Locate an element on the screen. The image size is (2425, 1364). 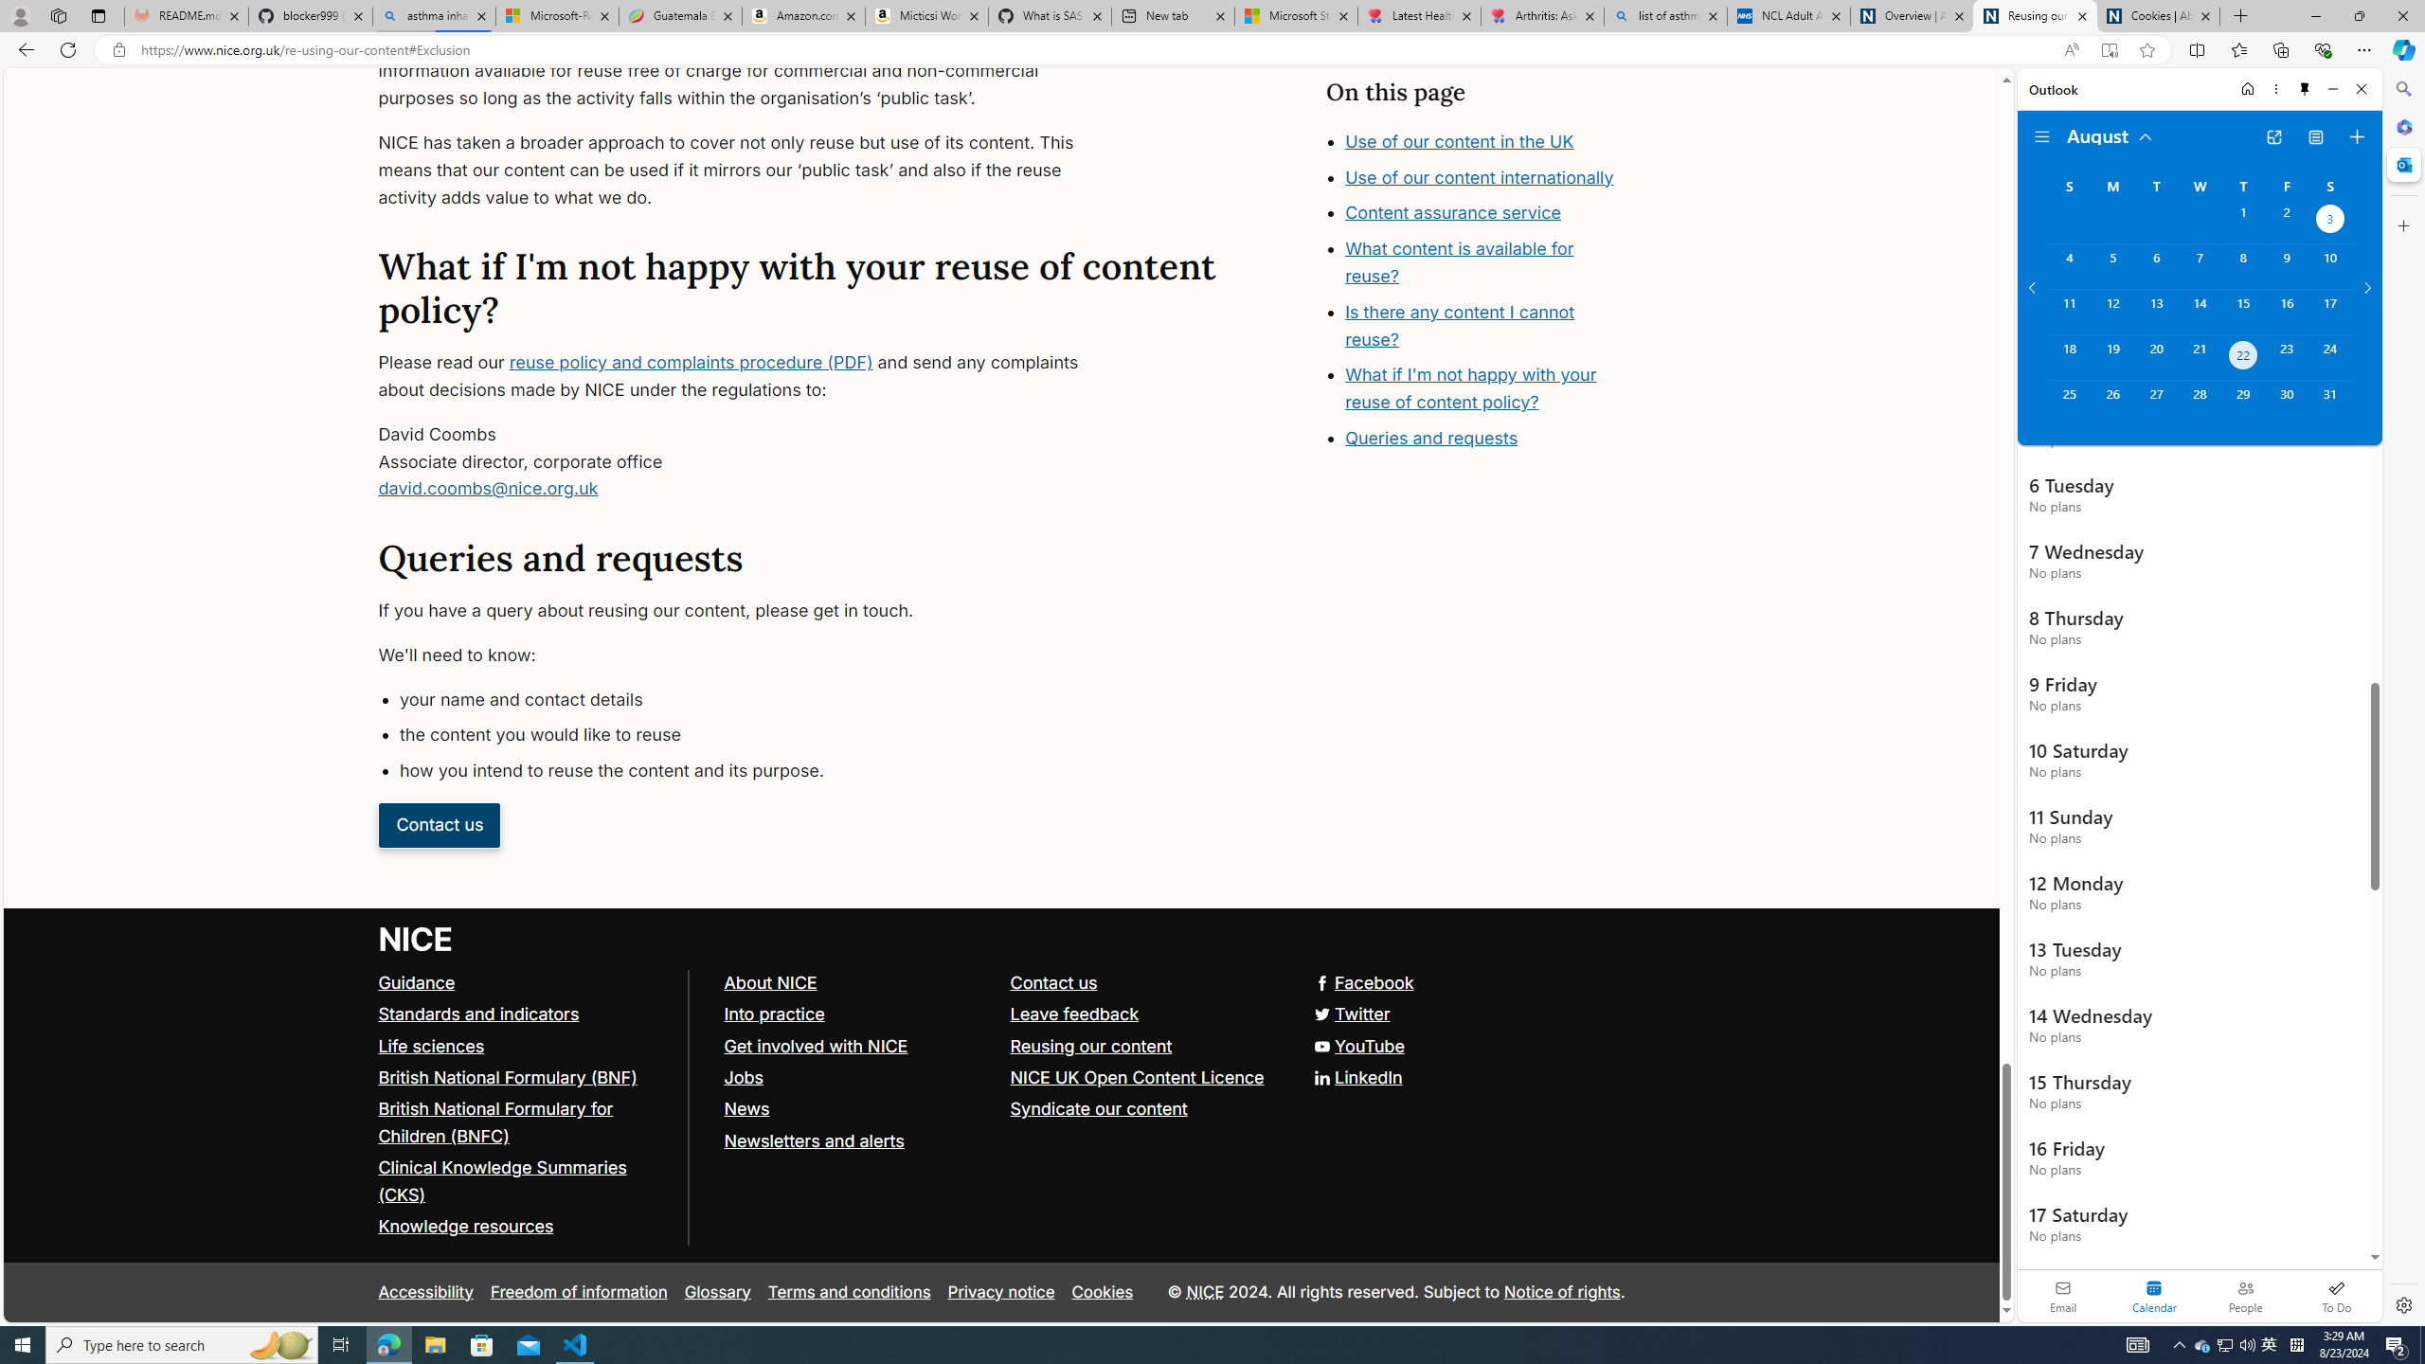
Facebook is located at coordinates (1001, 982).